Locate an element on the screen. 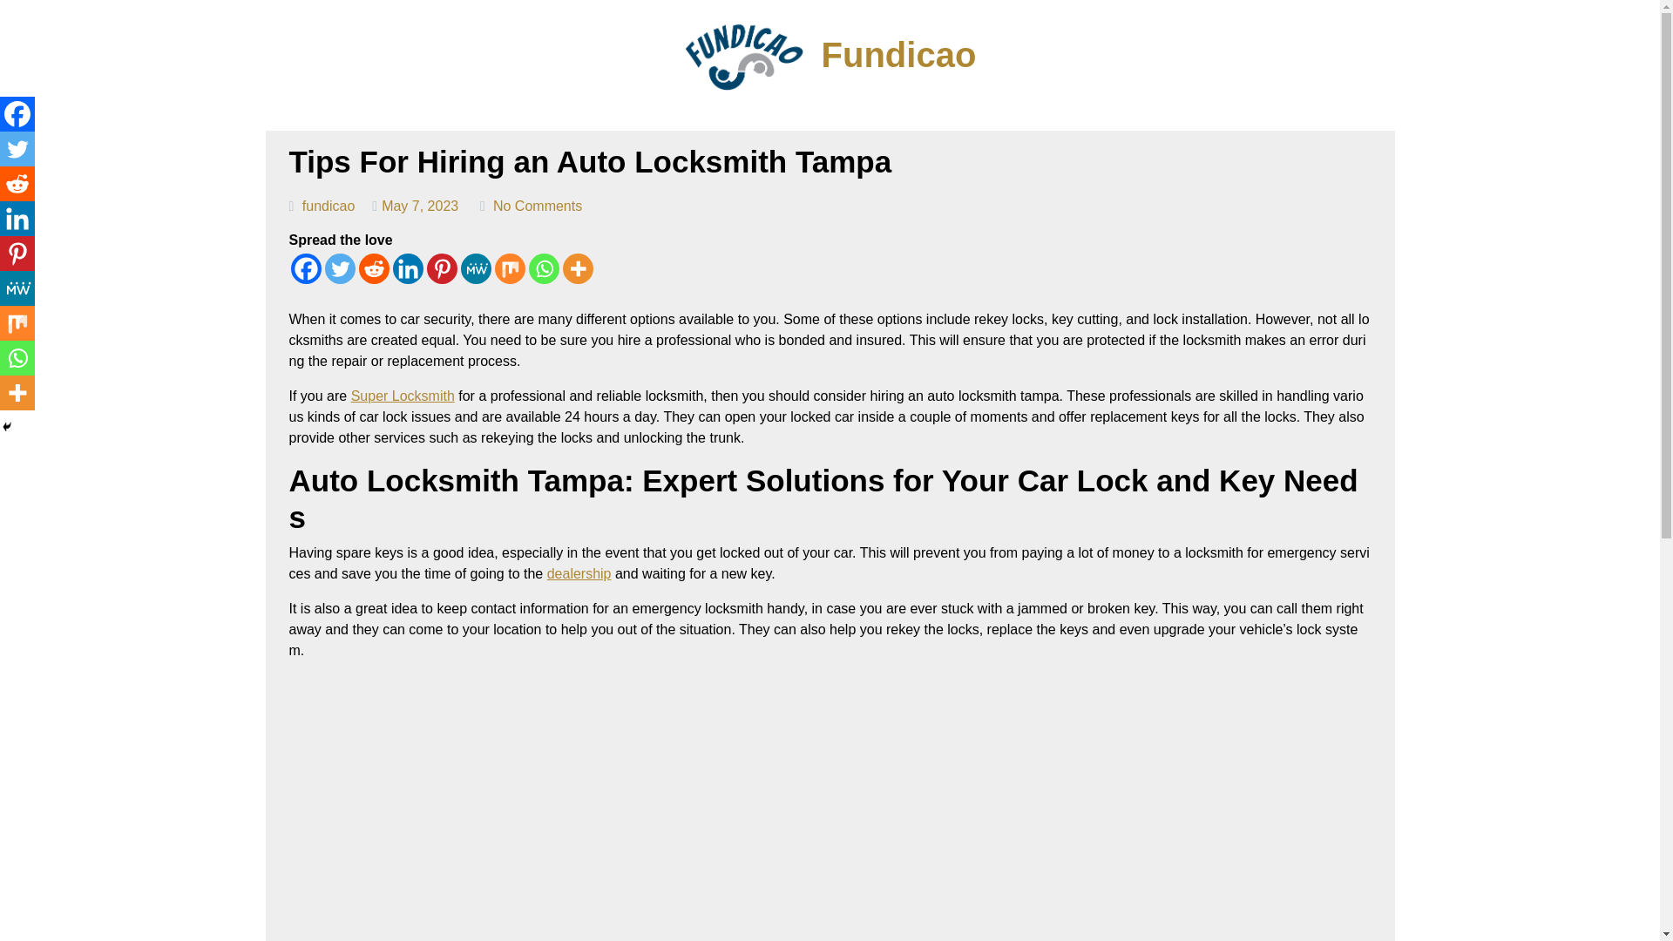 The width and height of the screenshot is (1673, 941). More is located at coordinates (578, 268).